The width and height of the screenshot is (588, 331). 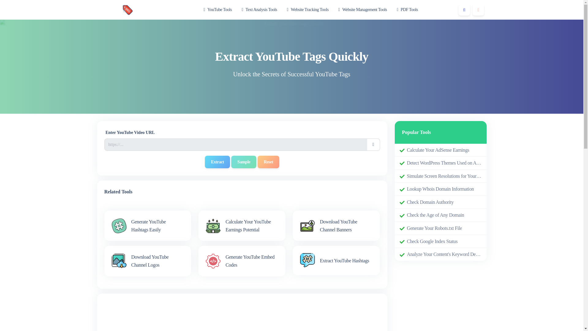 What do you see at coordinates (440, 189) in the screenshot?
I see `Lookup Whois Domain Information` at bounding box center [440, 189].